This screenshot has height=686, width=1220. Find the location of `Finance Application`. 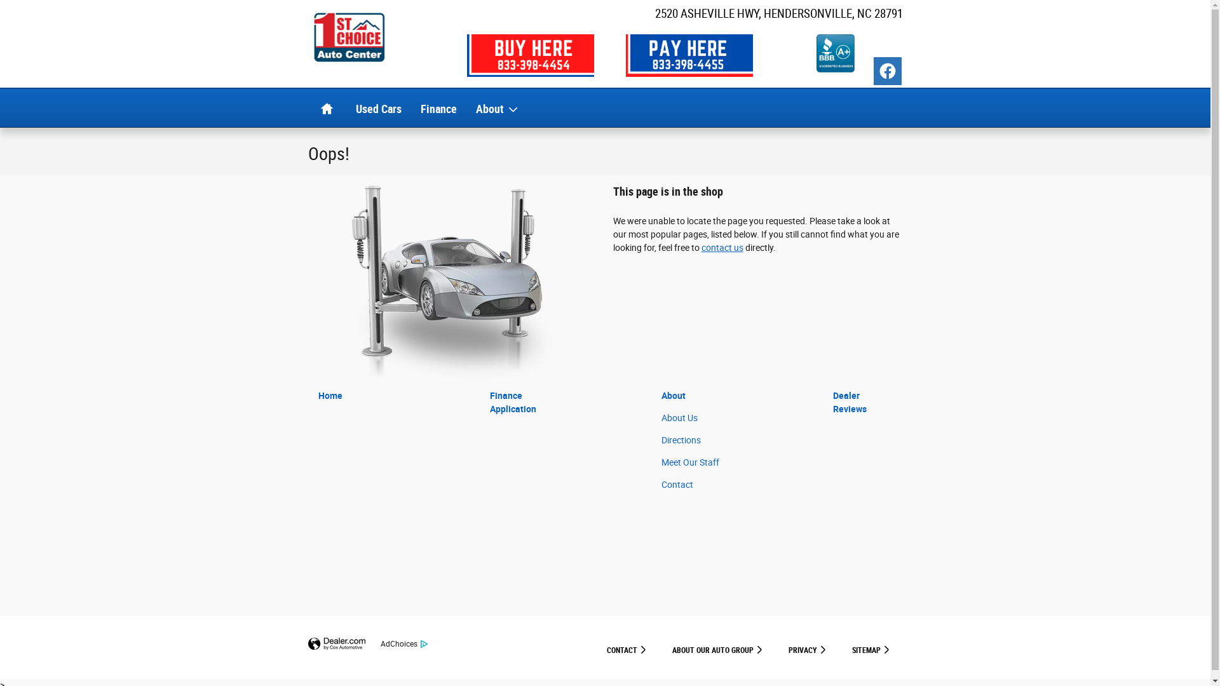

Finance Application is located at coordinates (513, 403).